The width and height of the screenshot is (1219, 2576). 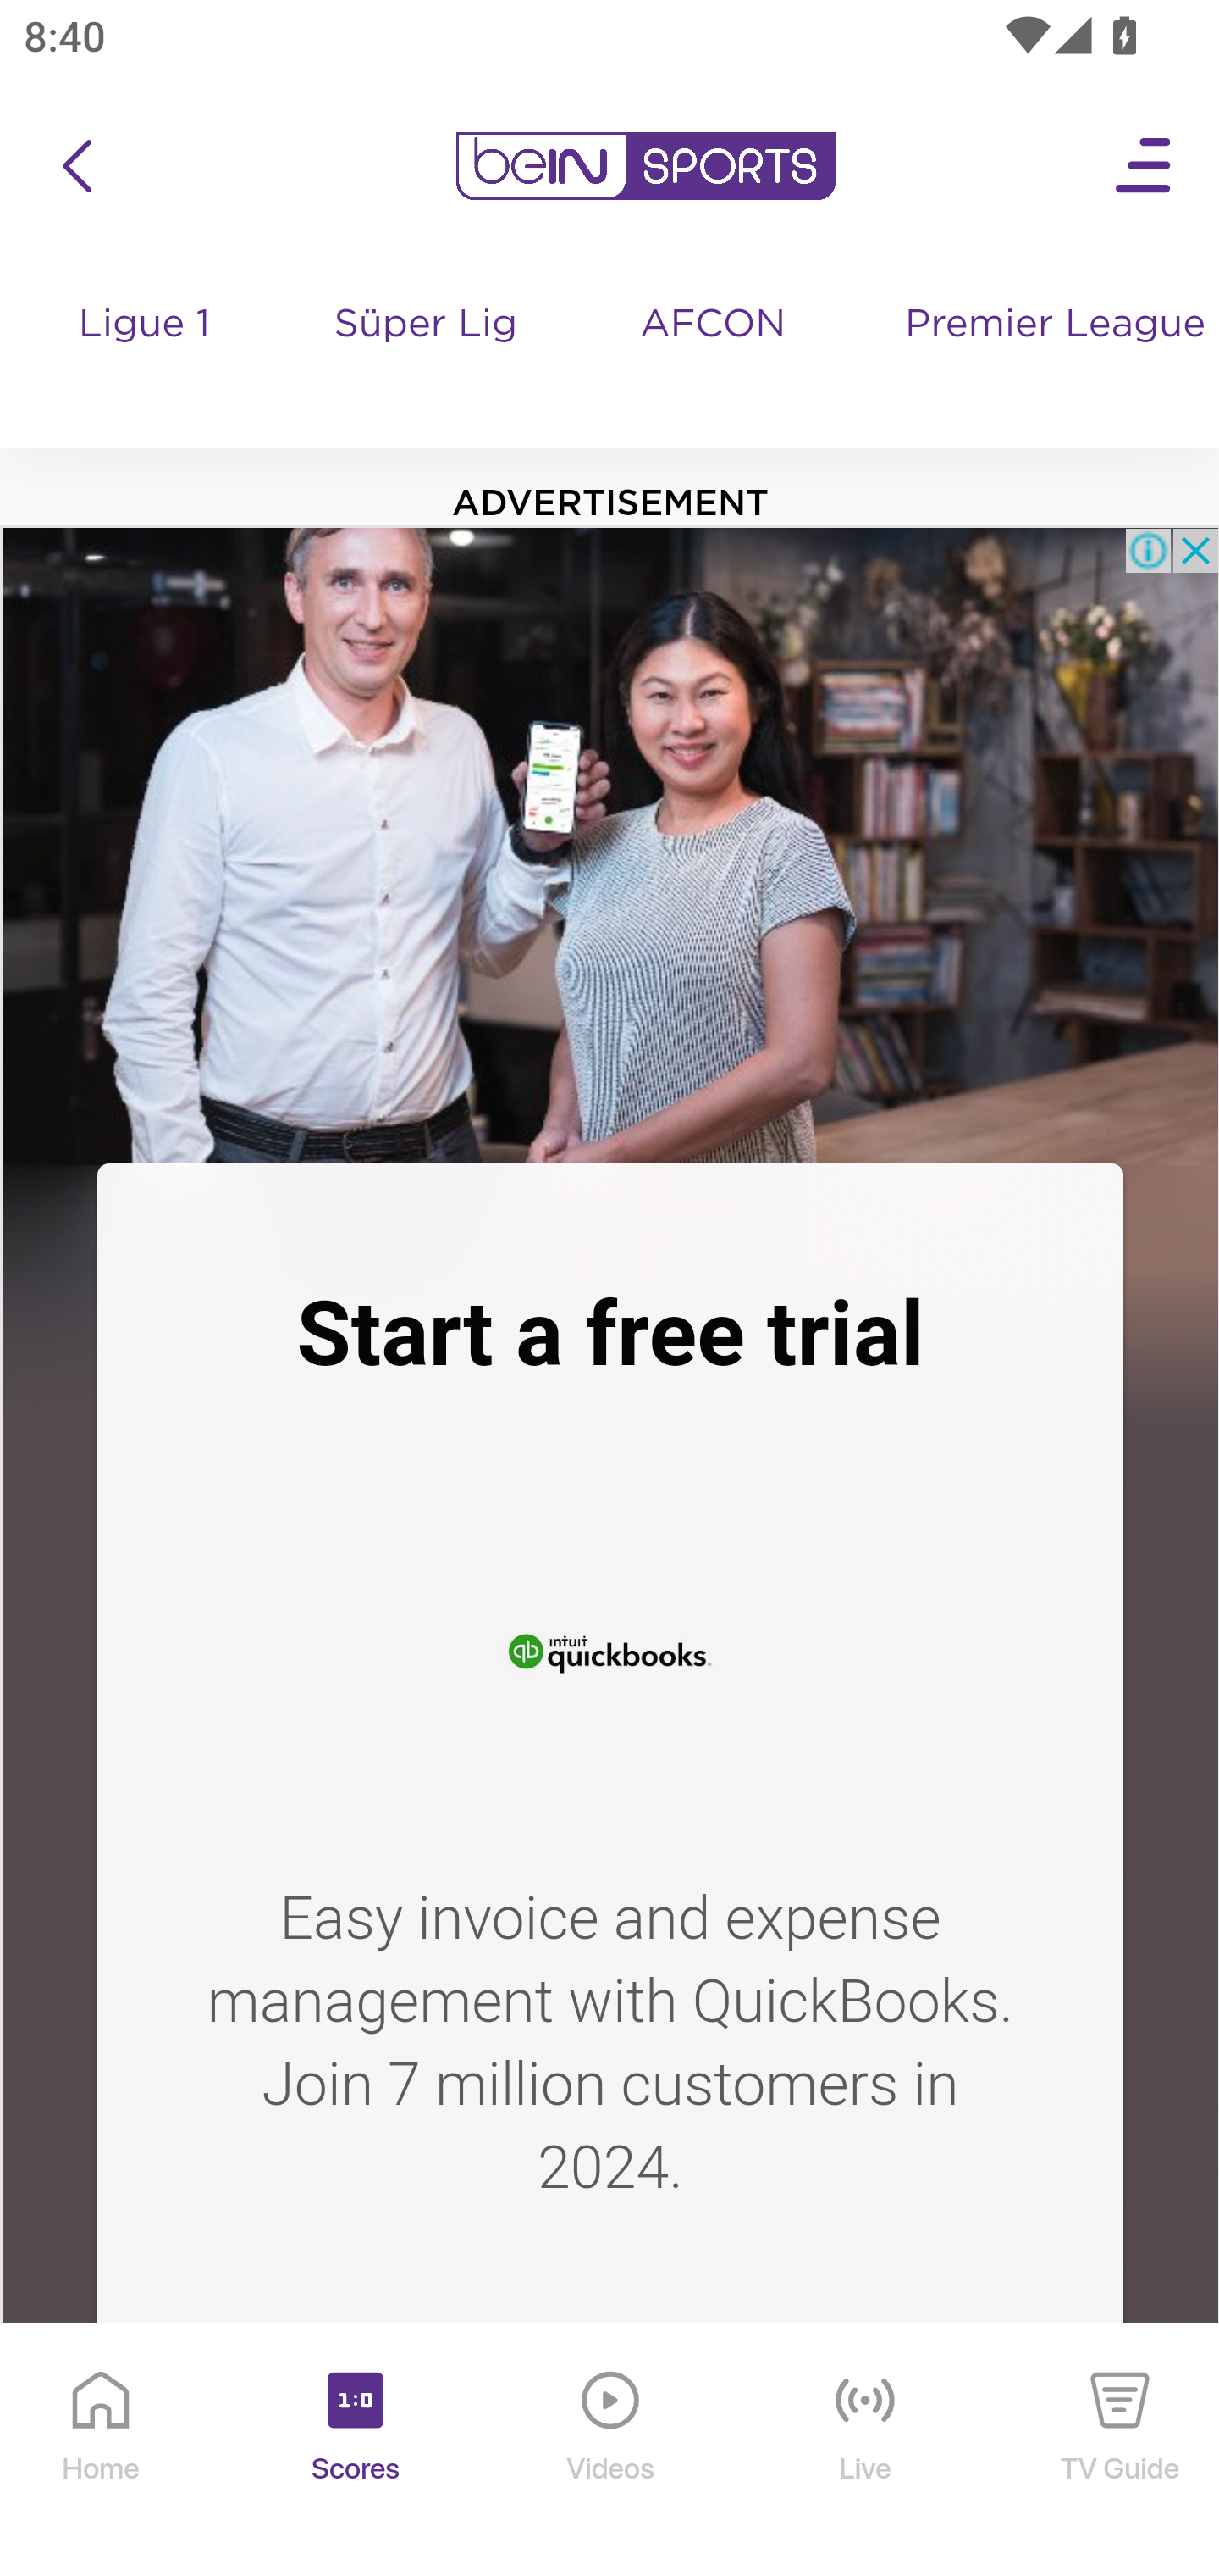 I want to click on %3Fcid%3Dppc_ROW_%7Bdscampaign%7D%26gclsrc%3Daw, so click(x=609, y=2433).